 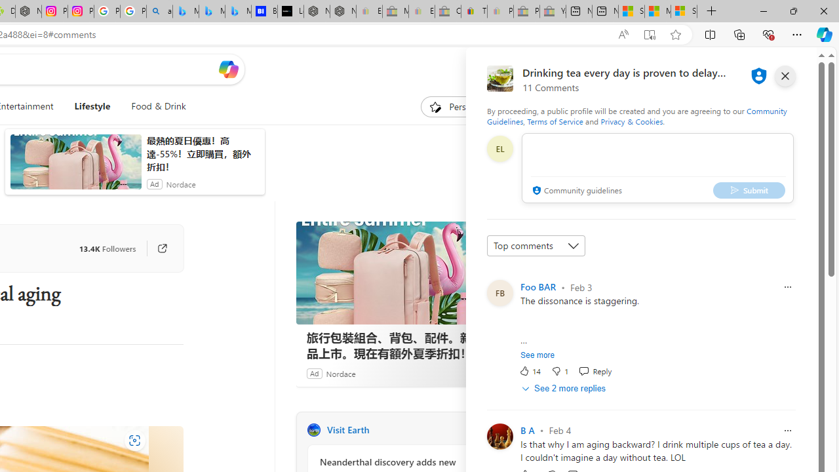 What do you see at coordinates (536, 245) in the screenshot?
I see `Sort comments by` at bounding box center [536, 245].